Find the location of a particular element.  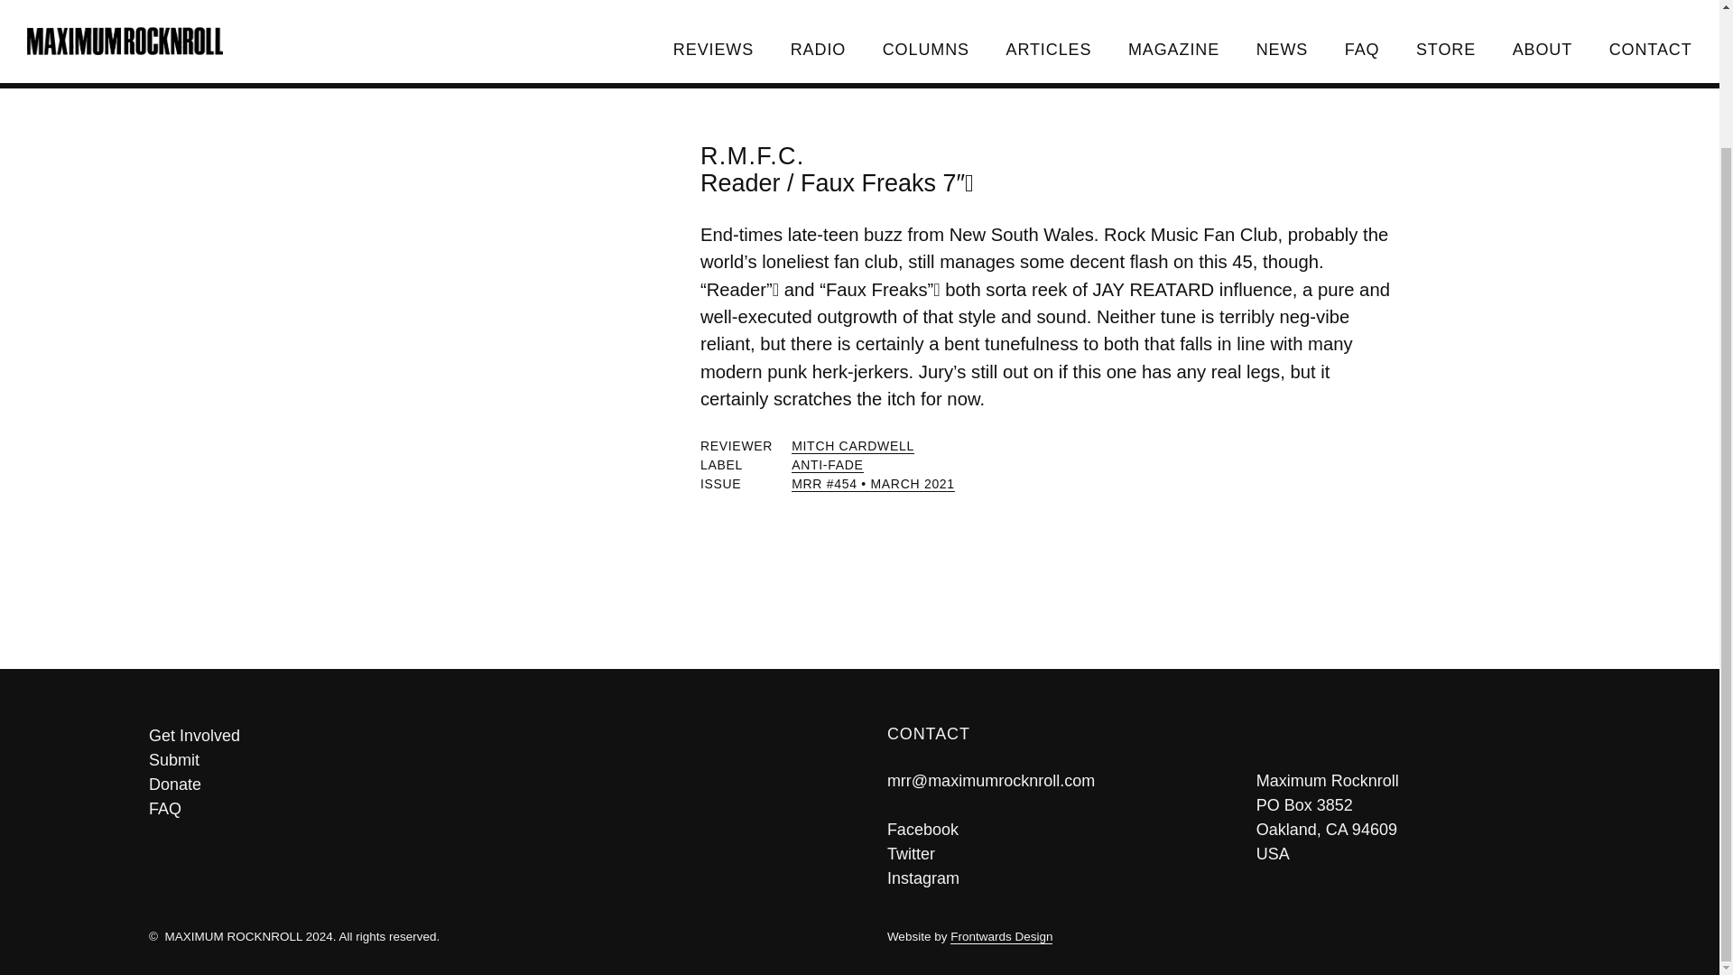

Submit is located at coordinates (490, 760).